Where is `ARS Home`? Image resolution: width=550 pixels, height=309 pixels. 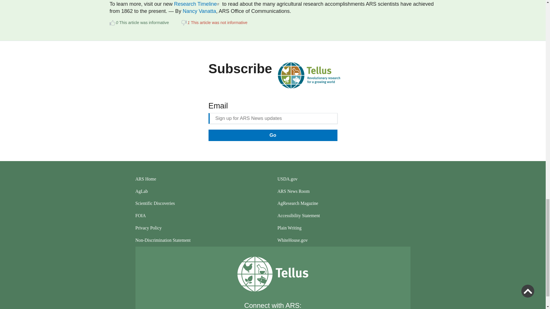 ARS Home is located at coordinates (202, 179).